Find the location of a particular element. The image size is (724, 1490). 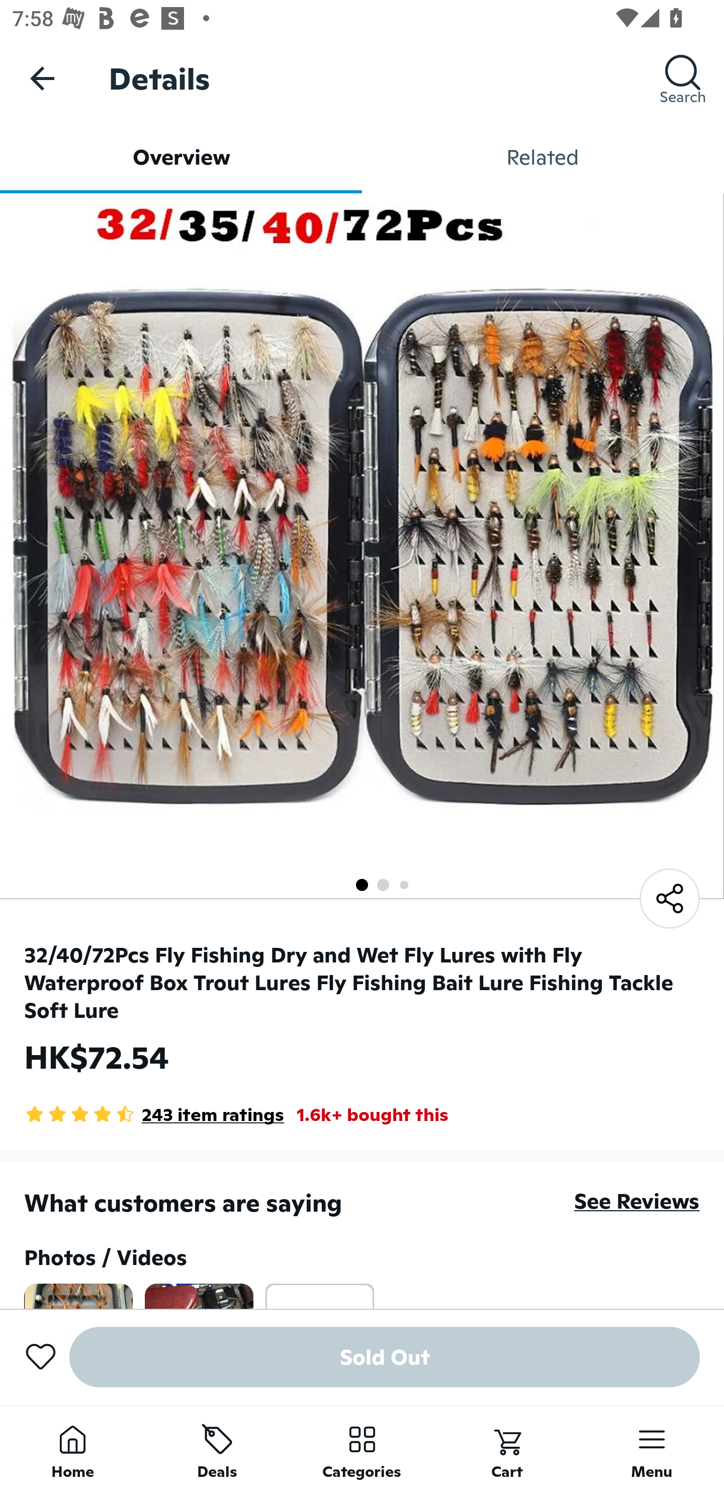

Deals is located at coordinates (217, 1448).